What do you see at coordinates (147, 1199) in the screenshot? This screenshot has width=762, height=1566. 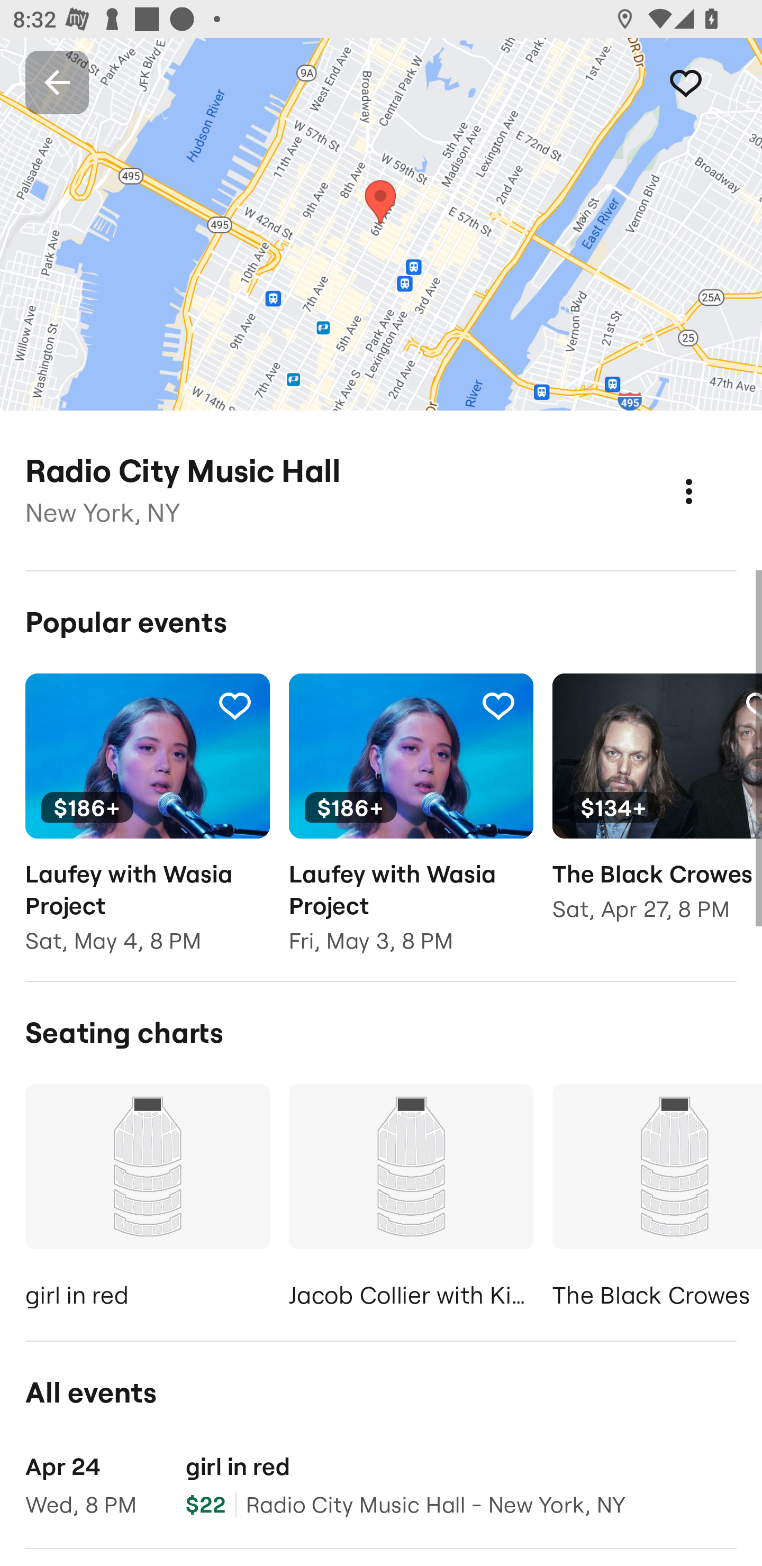 I see `girl in red` at bounding box center [147, 1199].